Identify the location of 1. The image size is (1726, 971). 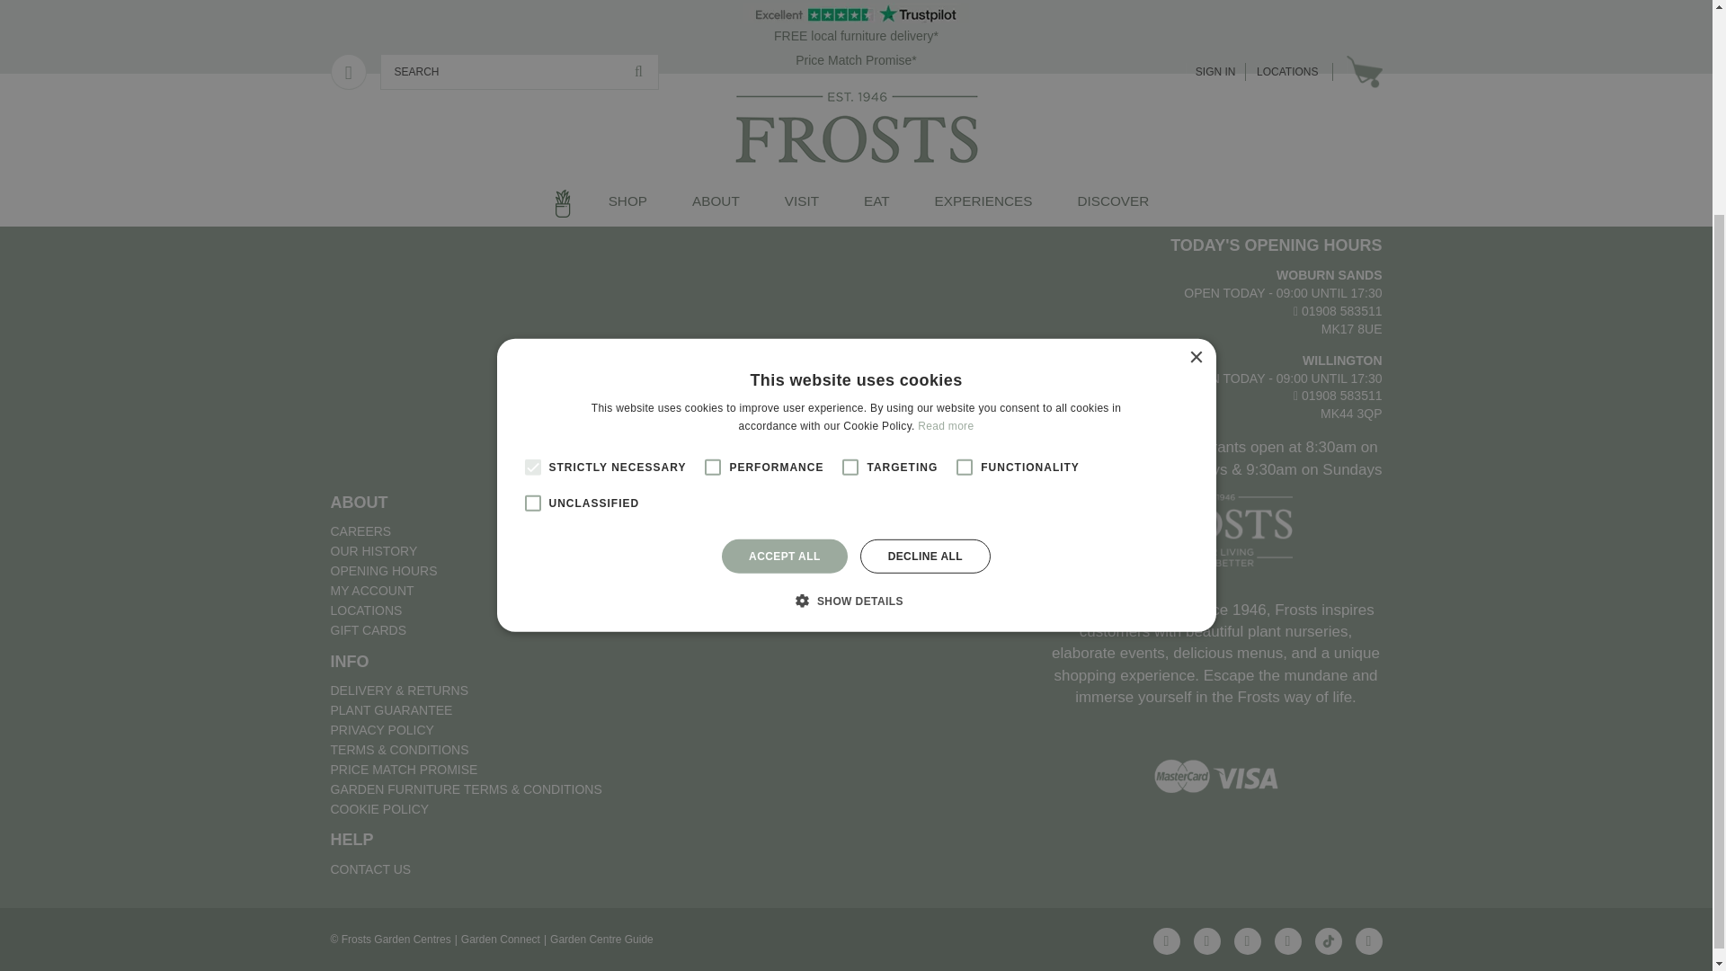
(608, 175).